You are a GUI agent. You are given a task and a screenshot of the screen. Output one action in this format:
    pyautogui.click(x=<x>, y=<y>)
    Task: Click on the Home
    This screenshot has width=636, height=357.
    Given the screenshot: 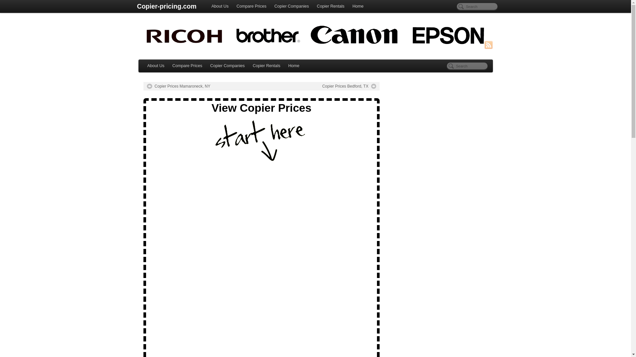 What is the action you would take?
    pyautogui.click(x=293, y=66)
    